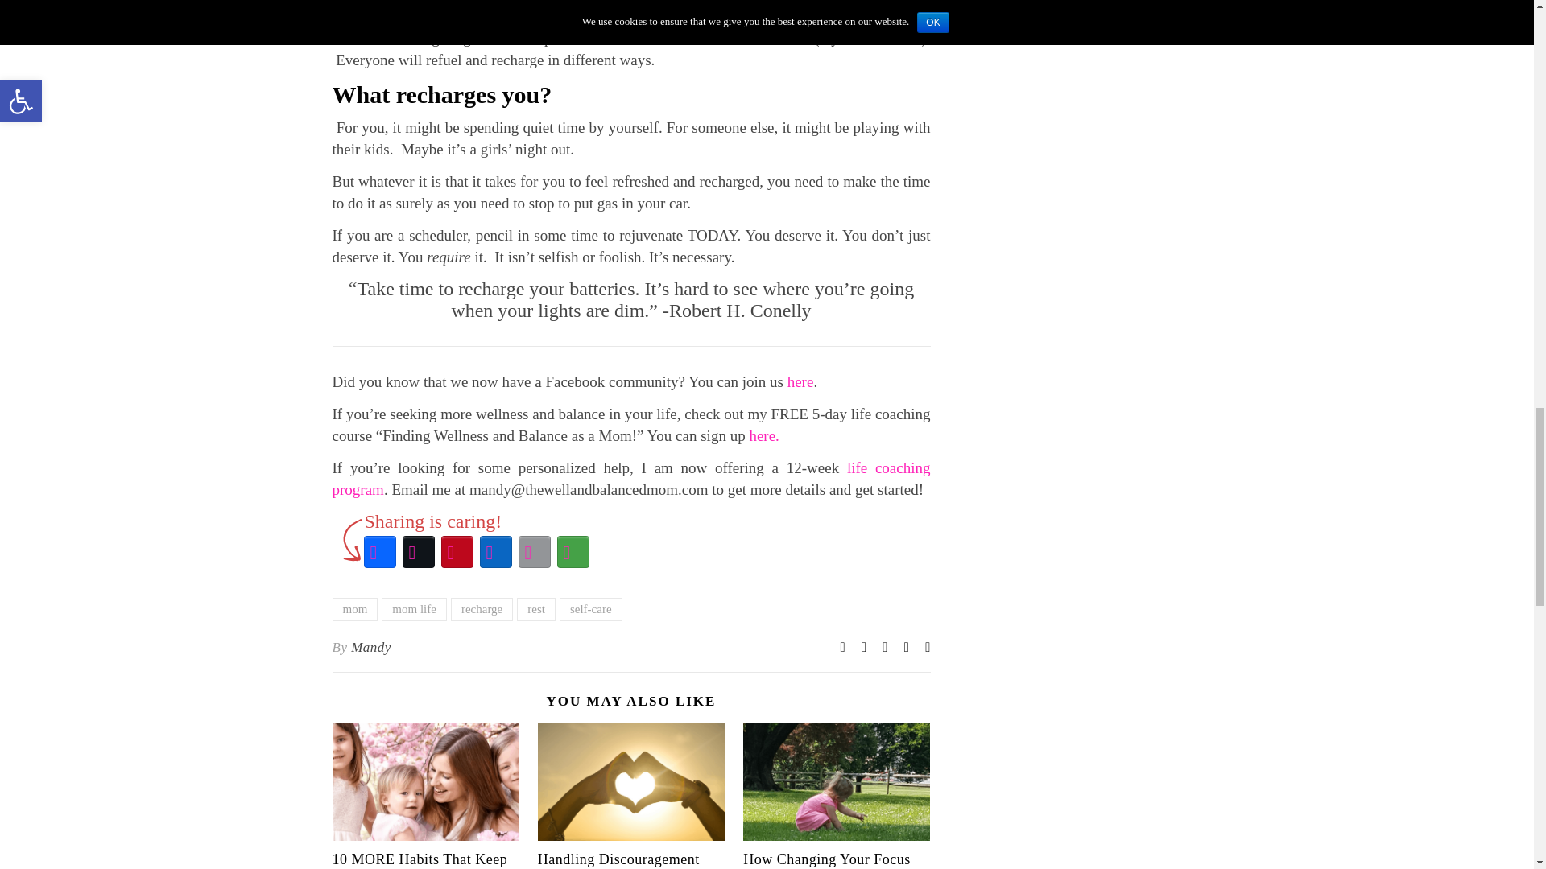  I want to click on Email This, so click(534, 552).